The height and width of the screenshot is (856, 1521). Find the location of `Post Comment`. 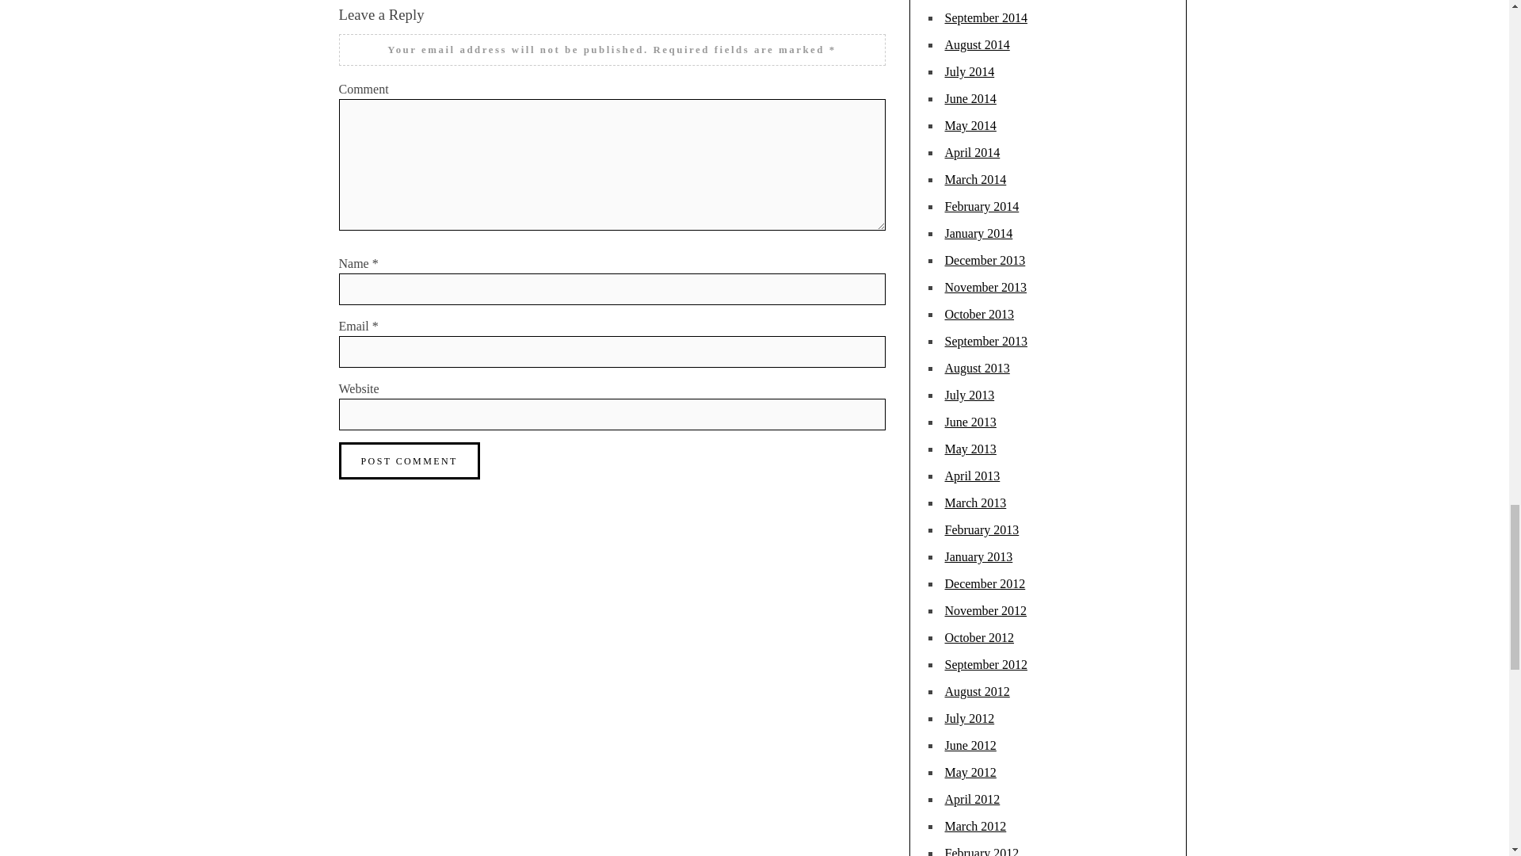

Post Comment is located at coordinates (410, 460).